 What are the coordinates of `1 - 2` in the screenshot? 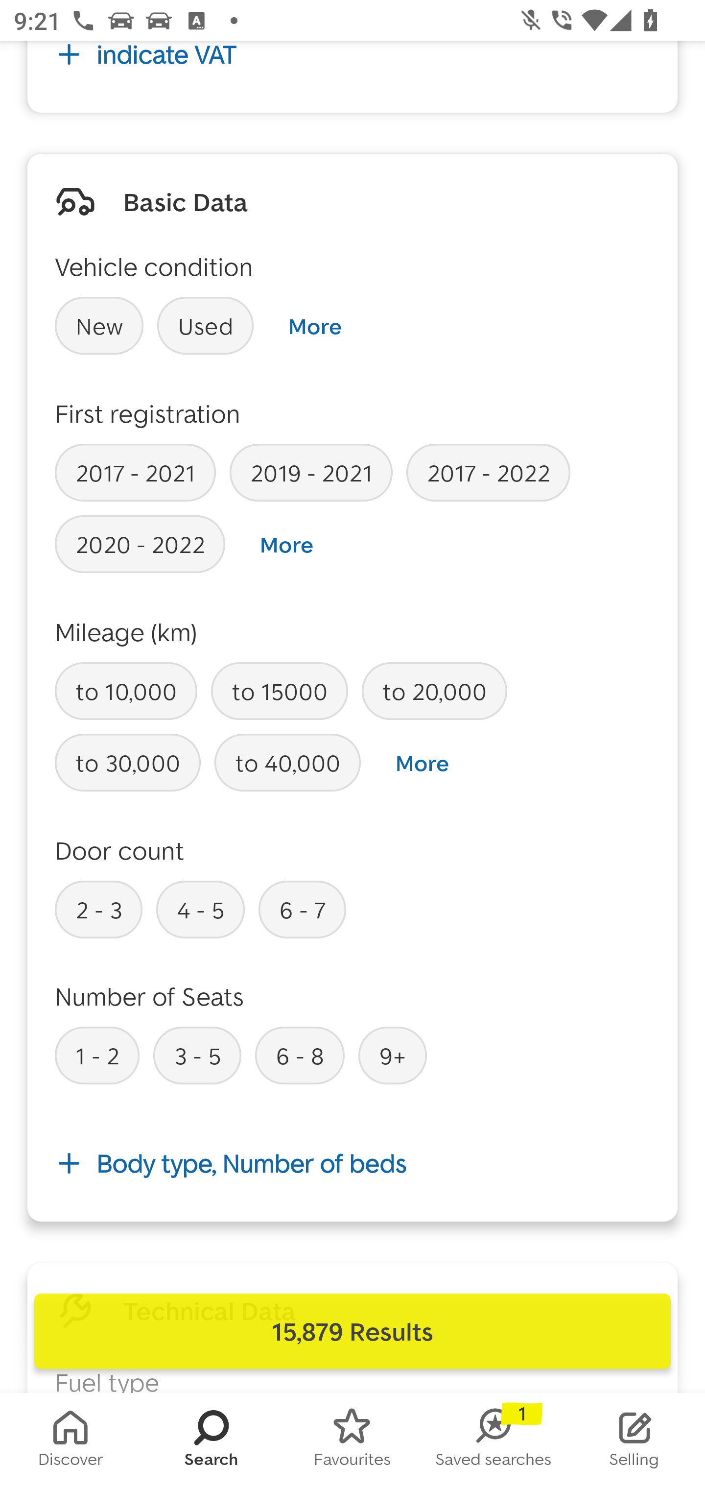 It's located at (97, 1055).